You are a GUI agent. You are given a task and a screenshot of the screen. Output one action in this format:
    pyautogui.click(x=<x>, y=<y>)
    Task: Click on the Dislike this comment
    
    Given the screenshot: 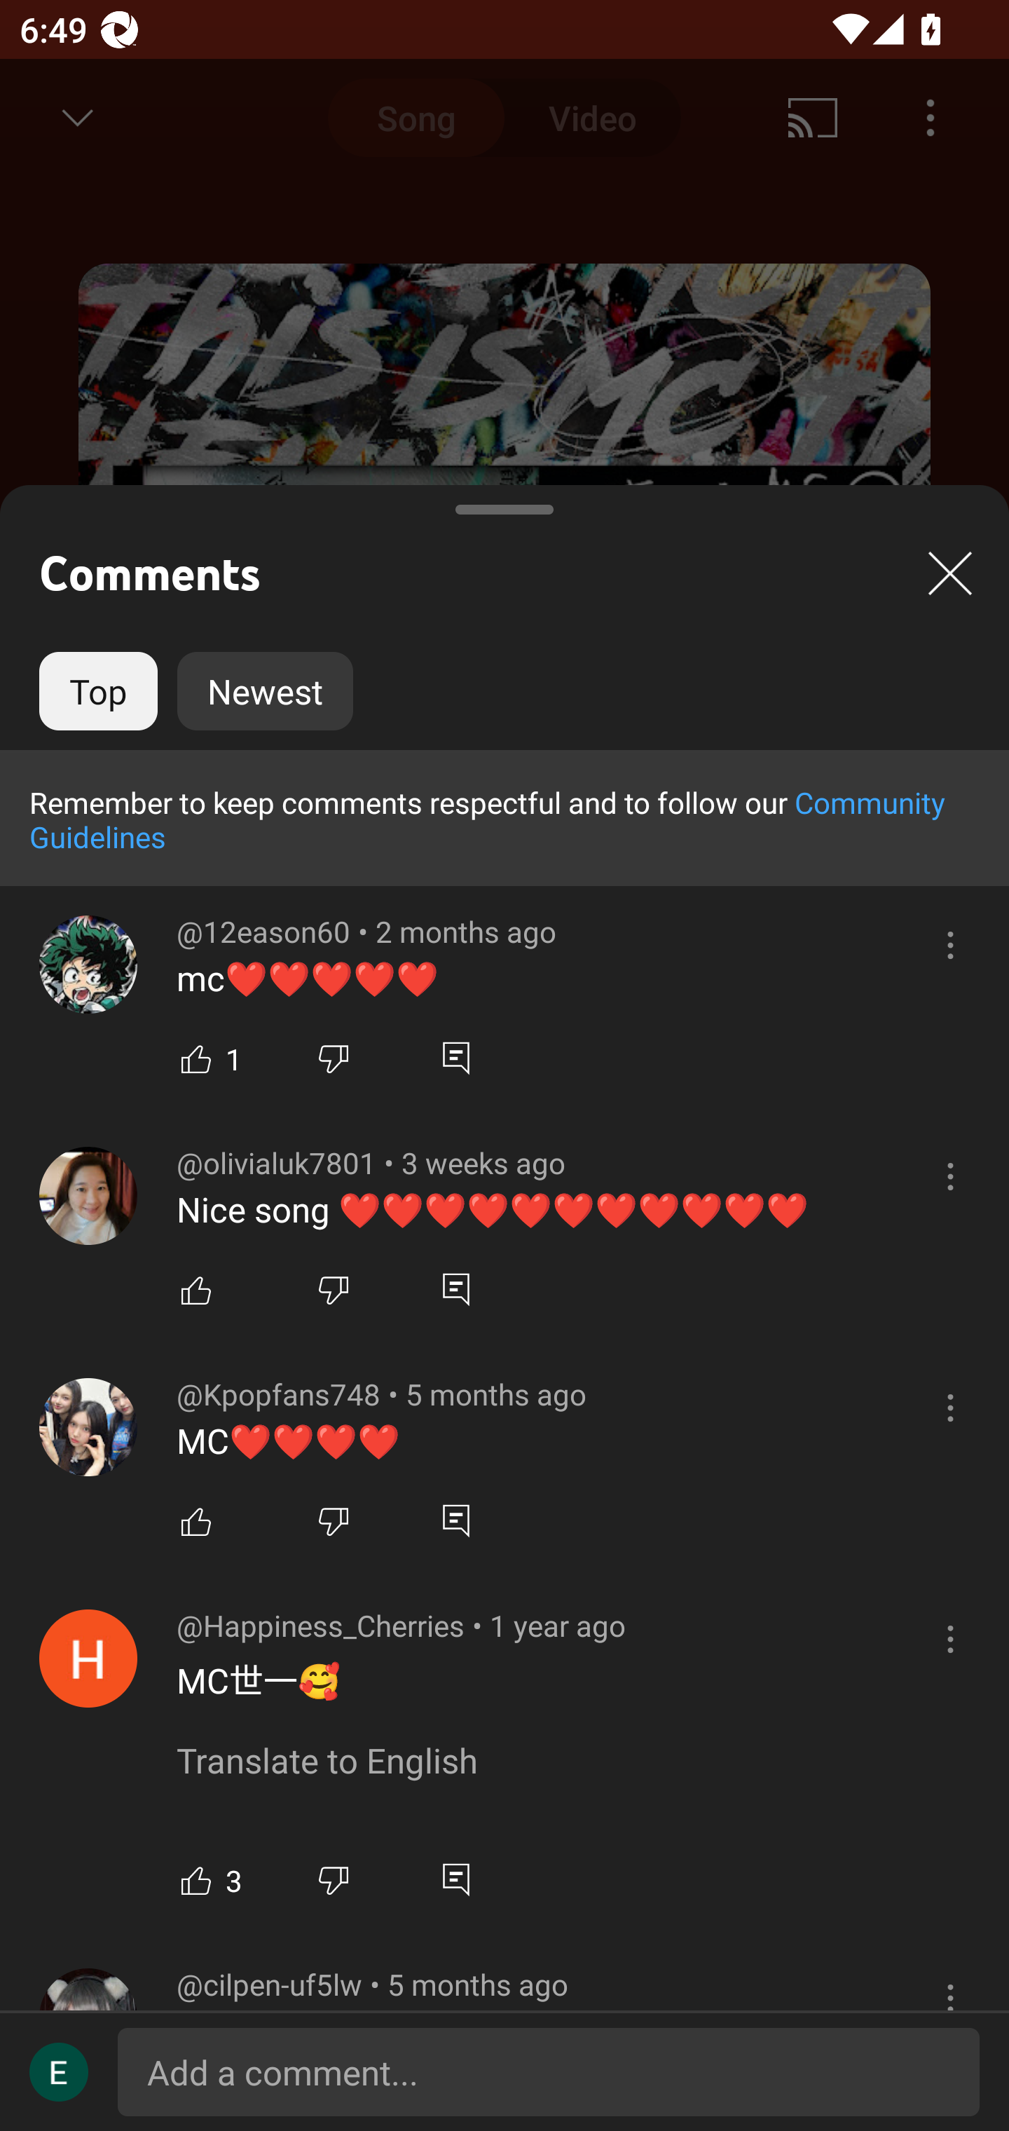 What is the action you would take?
    pyautogui.click(x=334, y=1520)
    